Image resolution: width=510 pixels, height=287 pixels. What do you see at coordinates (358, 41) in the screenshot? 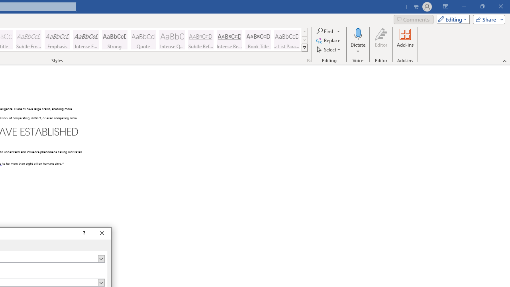
I see `Dictate` at bounding box center [358, 41].